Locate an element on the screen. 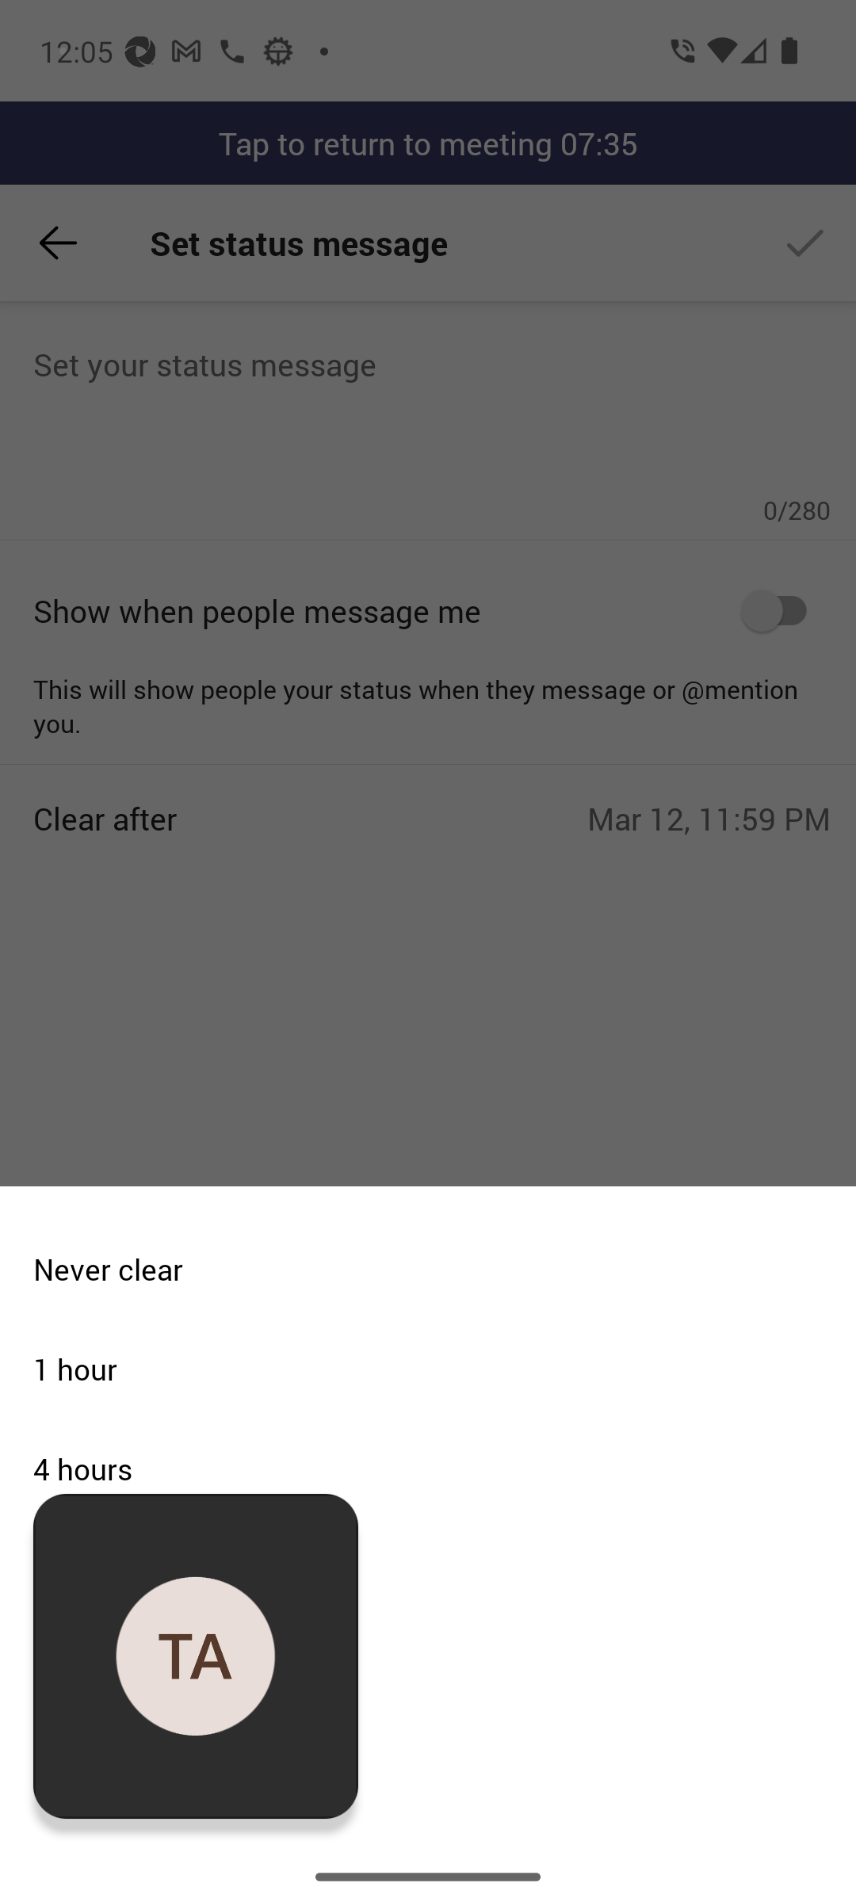 The width and height of the screenshot is (856, 1902). Never clear is located at coordinates (420, 1270).